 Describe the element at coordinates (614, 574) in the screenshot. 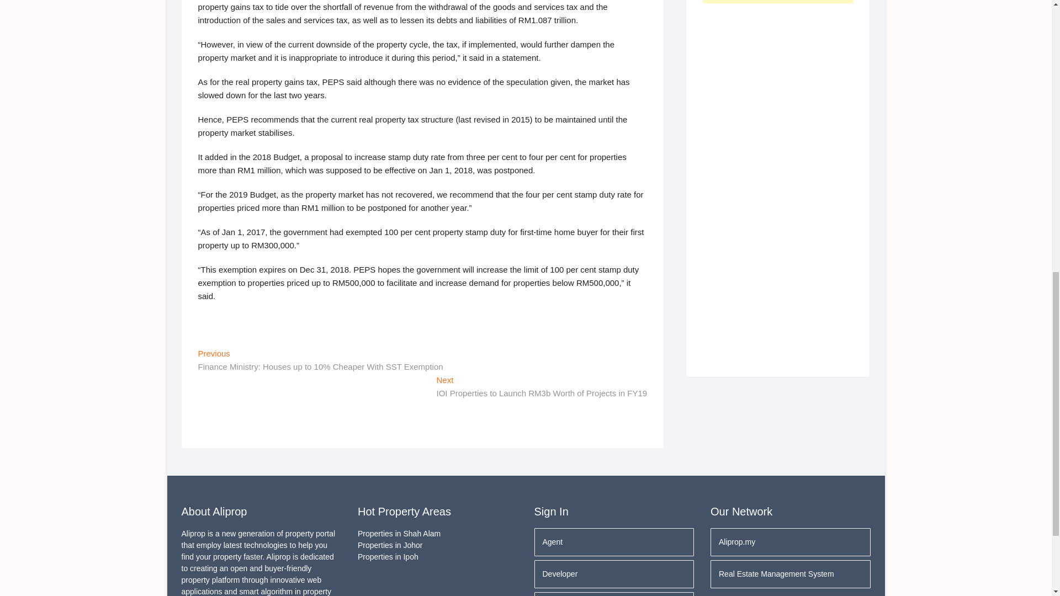

I see `Developer` at that location.